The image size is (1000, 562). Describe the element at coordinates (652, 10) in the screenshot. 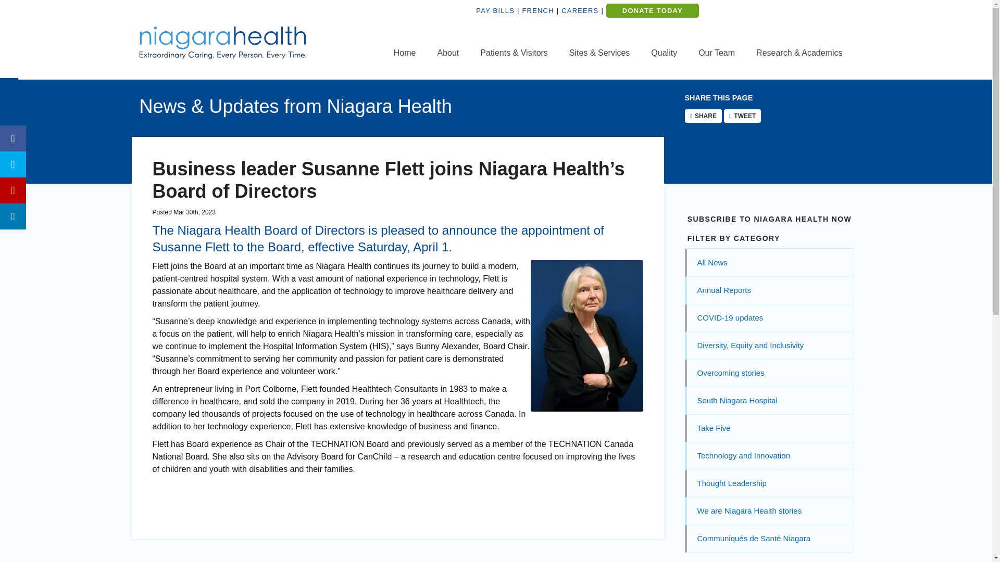

I see `Donate today - Support Niagara Health Foundation` at that location.